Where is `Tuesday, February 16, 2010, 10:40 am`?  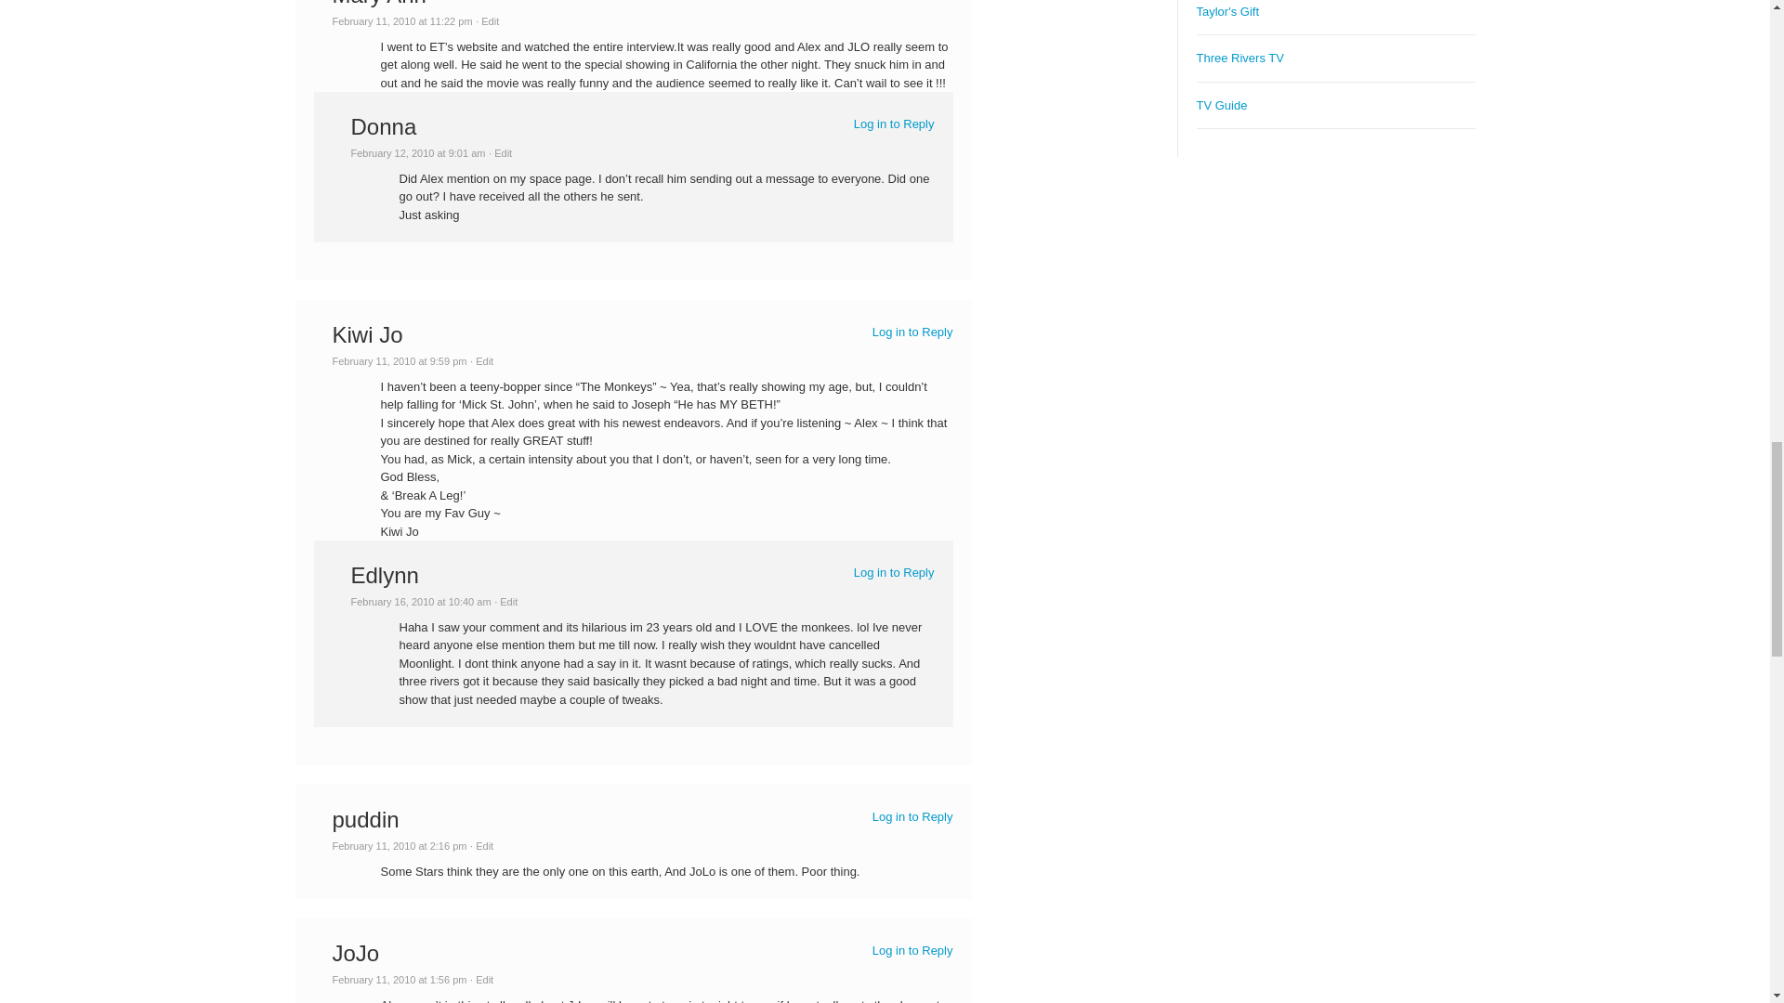 Tuesday, February 16, 2010, 10:40 am is located at coordinates (422, 602).